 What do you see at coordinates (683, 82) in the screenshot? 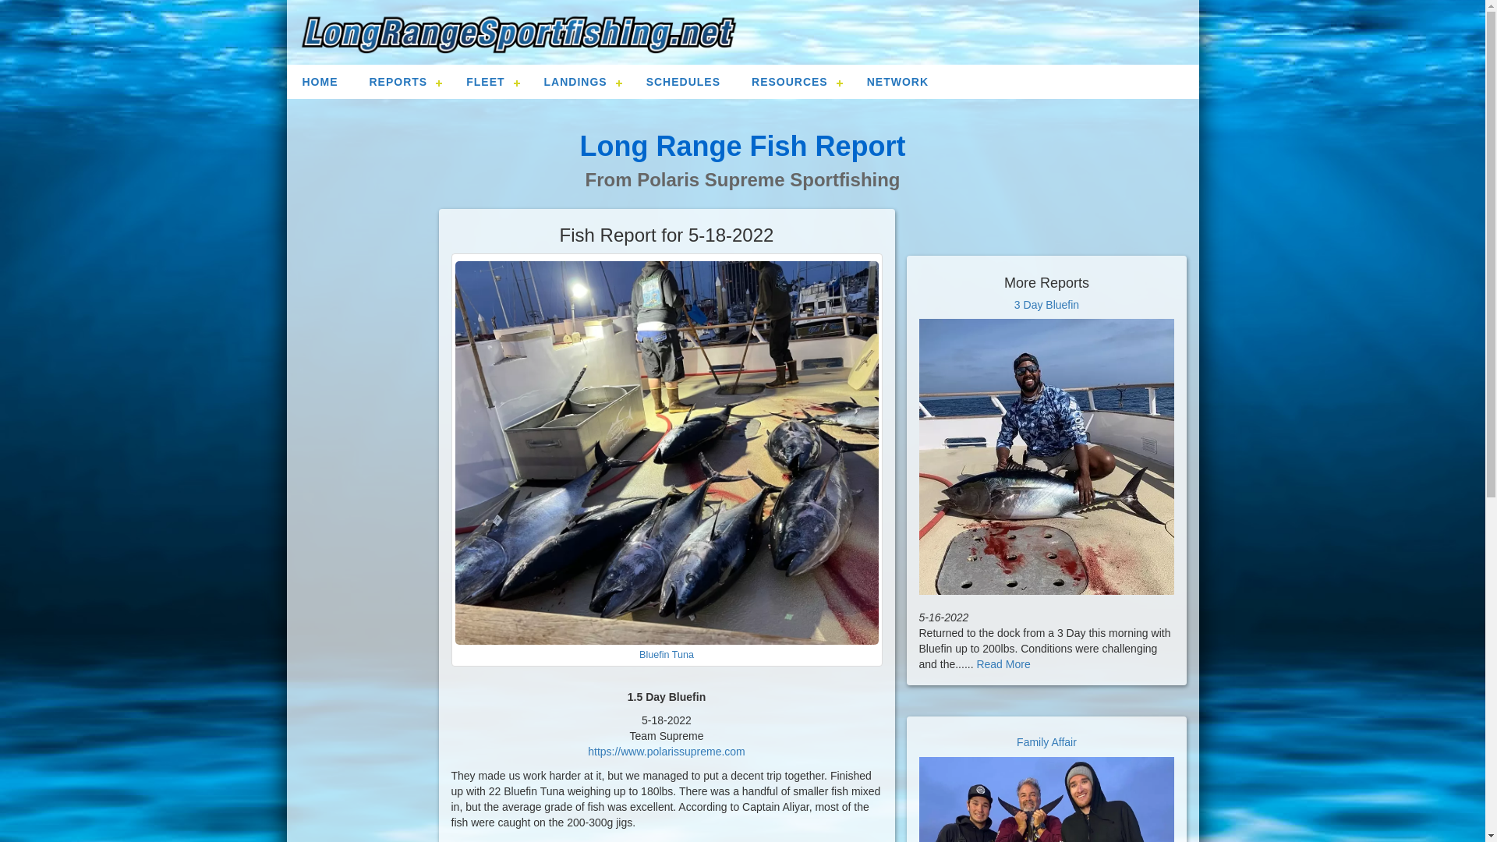
I see `SCHEDULES` at bounding box center [683, 82].